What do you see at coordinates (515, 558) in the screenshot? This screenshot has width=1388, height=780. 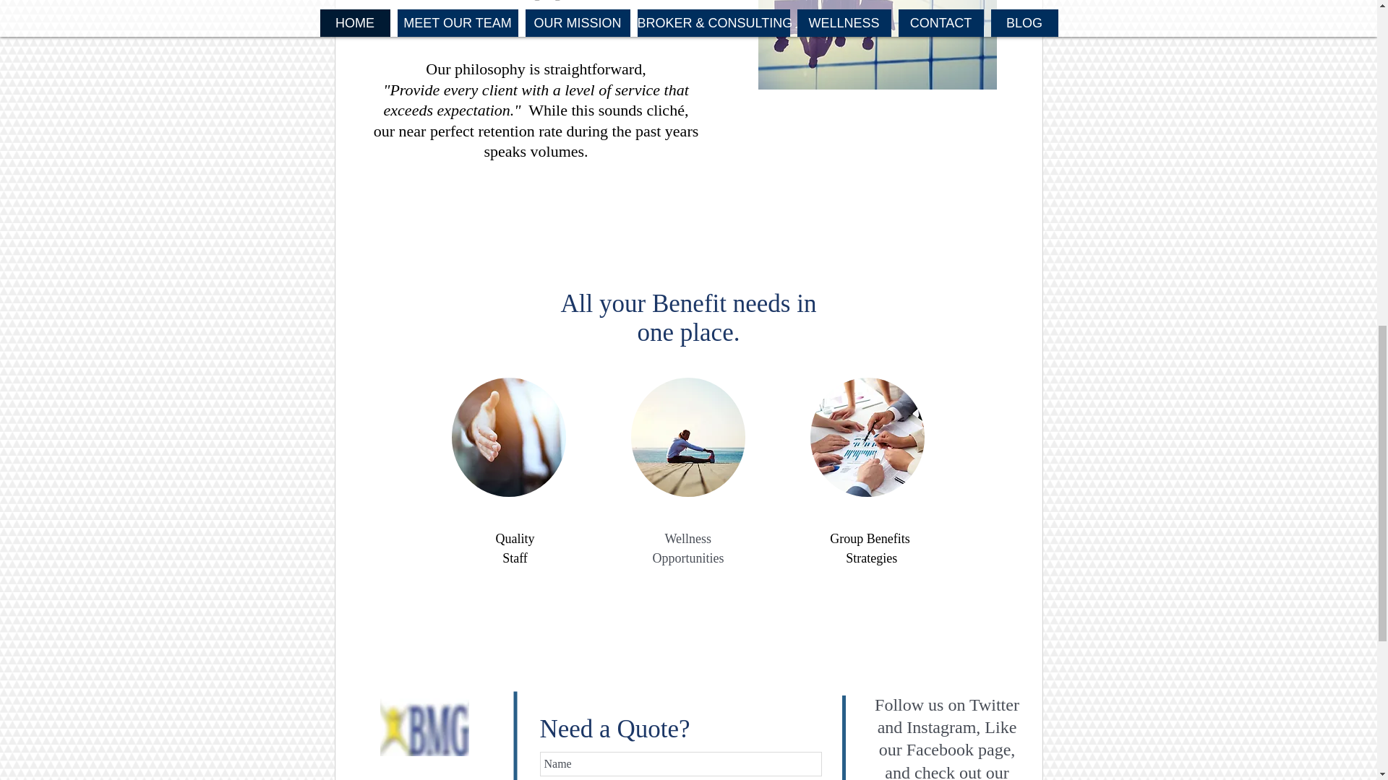 I see `Staff` at bounding box center [515, 558].